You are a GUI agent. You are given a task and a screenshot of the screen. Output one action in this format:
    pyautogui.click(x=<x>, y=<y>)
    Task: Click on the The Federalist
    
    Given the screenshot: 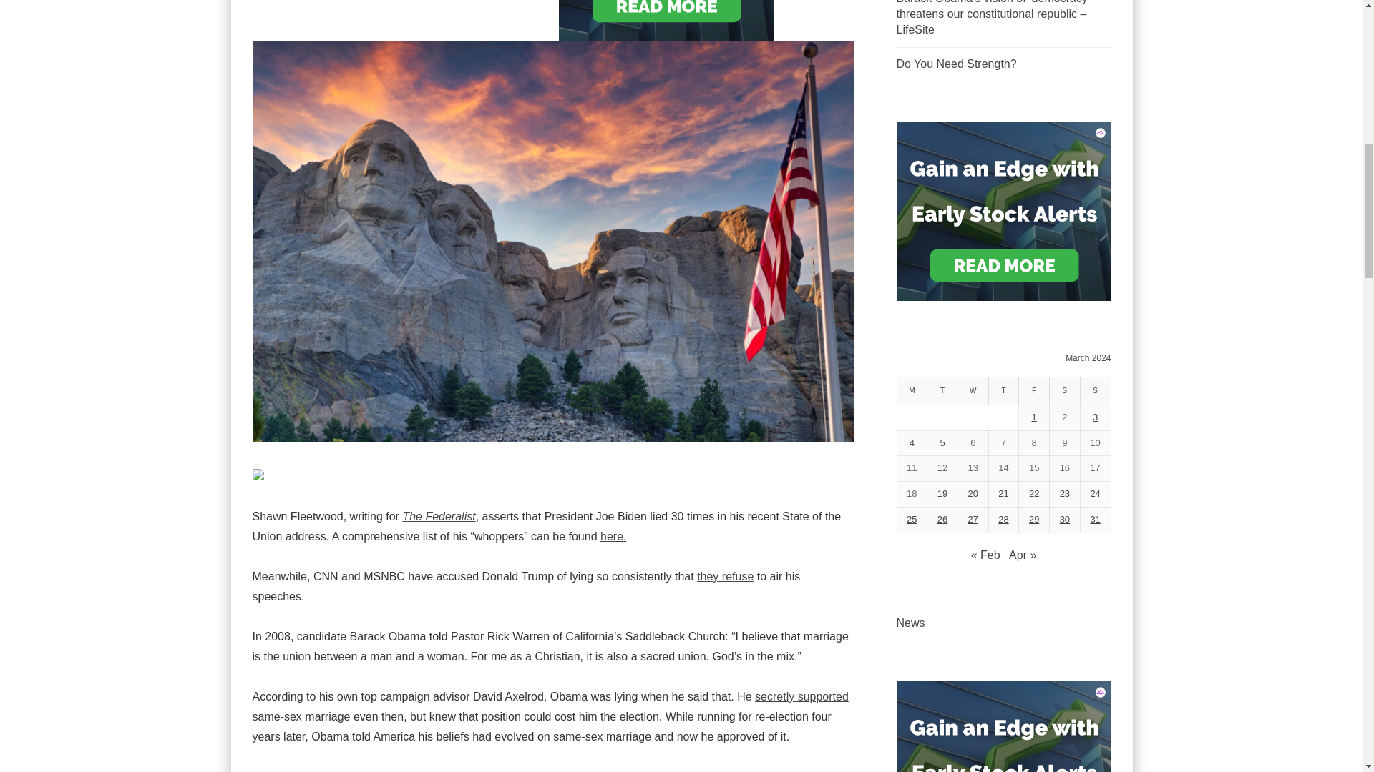 What is the action you would take?
    pyautogui.click(x=439, y=516)
    